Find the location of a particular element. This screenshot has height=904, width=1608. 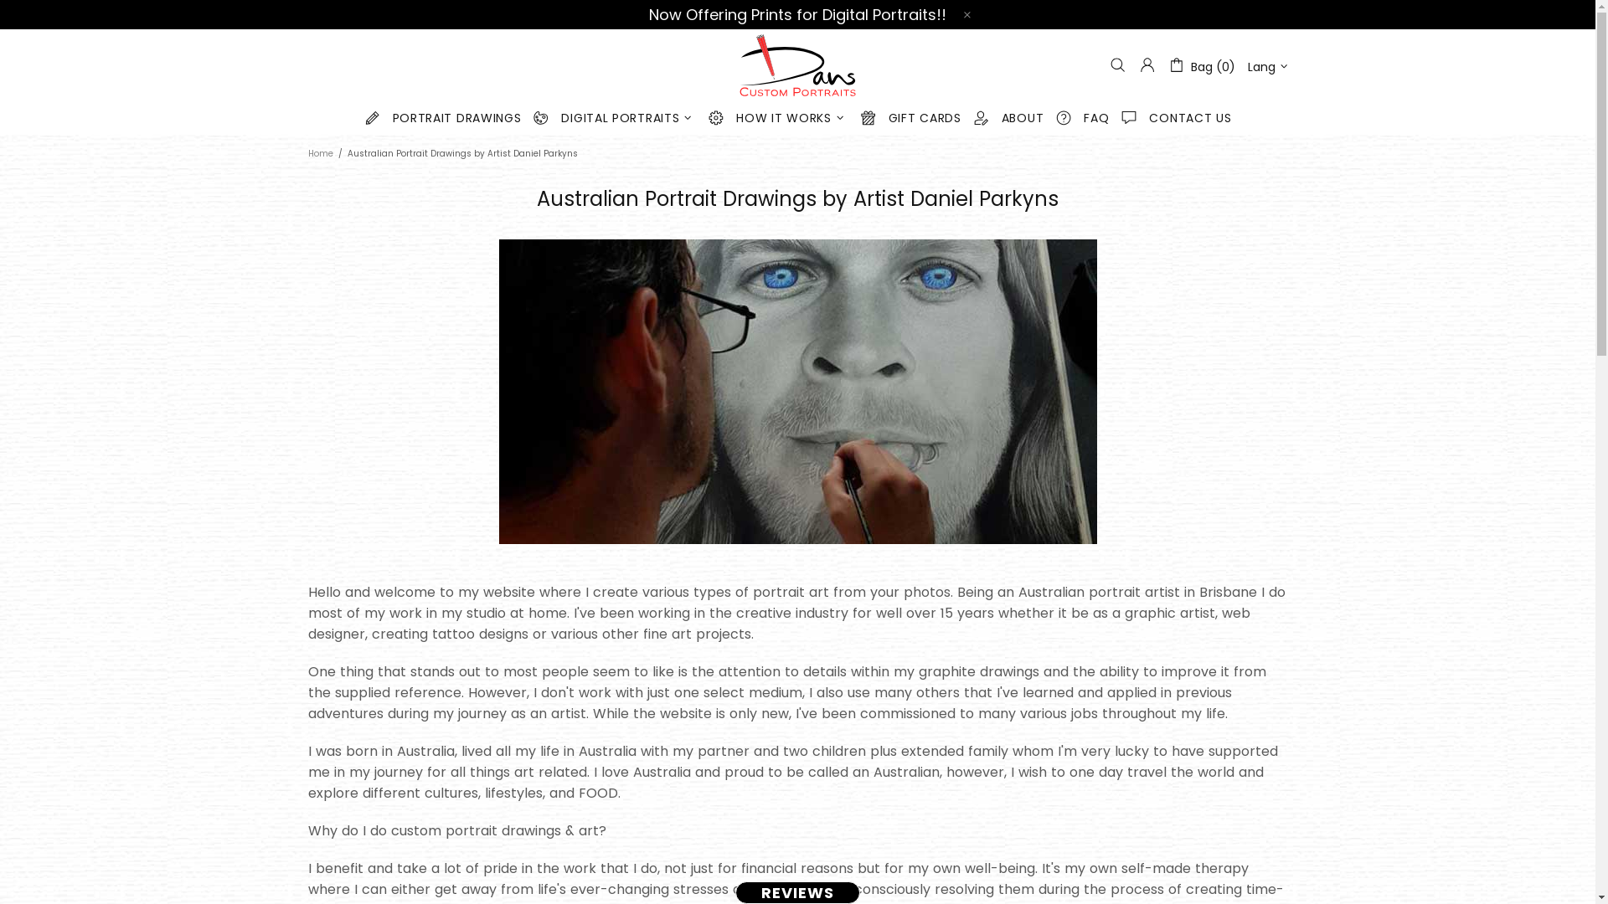

Bag (0) is located at coordinates (1201, 65).